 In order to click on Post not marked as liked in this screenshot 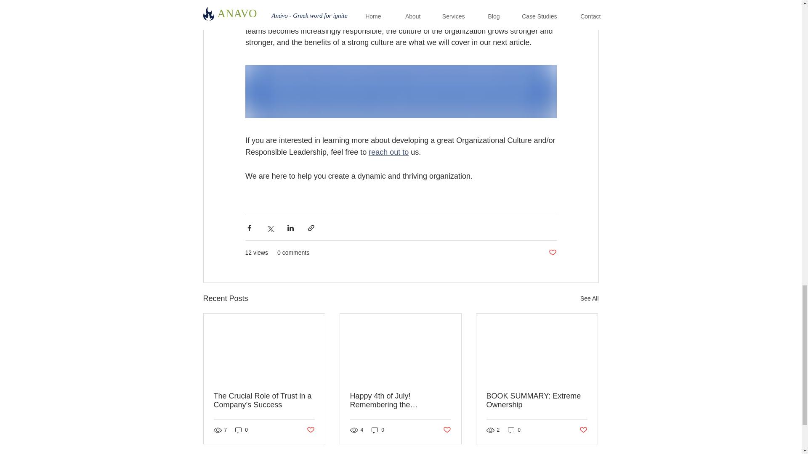, I will do `click(552, 253)`.